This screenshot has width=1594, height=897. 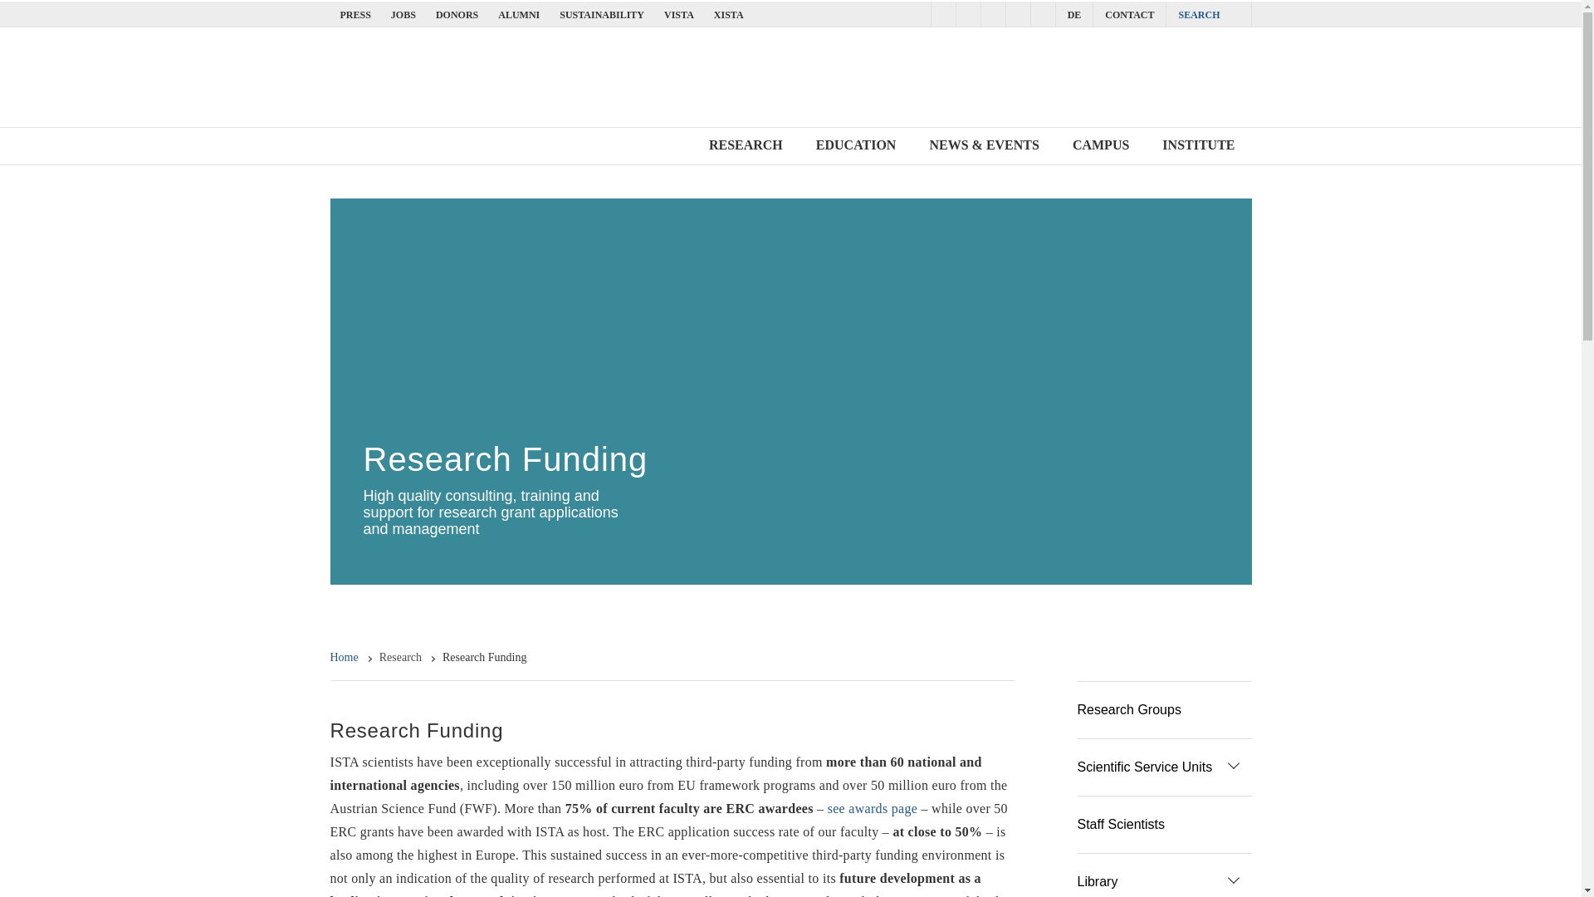 What do you see at coordinates (856, 146) in the screenshot?
I see `EDUCATION` at bounding box center [856, 146].